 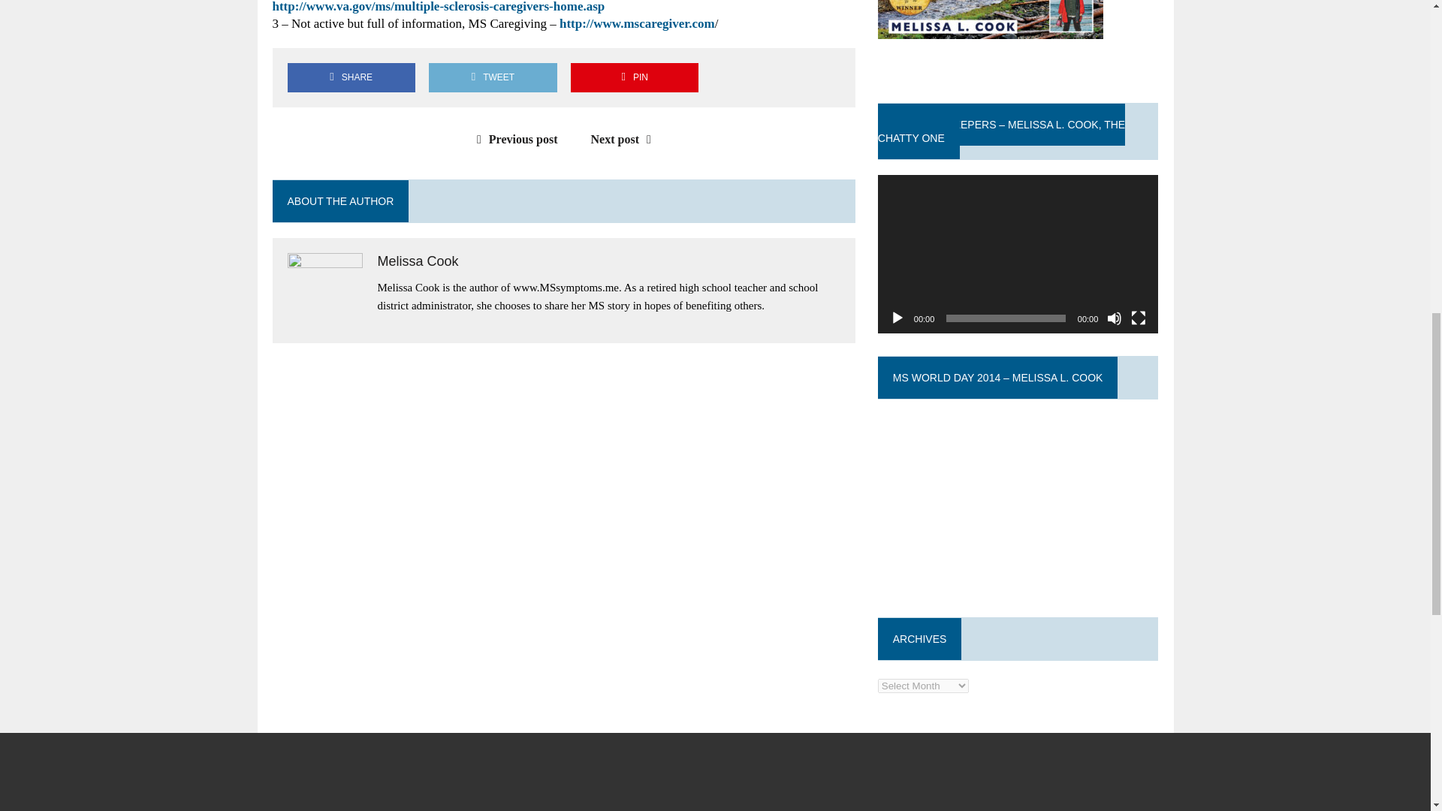 What do you see at coordinates (625, 140) in the screenshot?
I see `Next post` at bounding box center [625, 140].